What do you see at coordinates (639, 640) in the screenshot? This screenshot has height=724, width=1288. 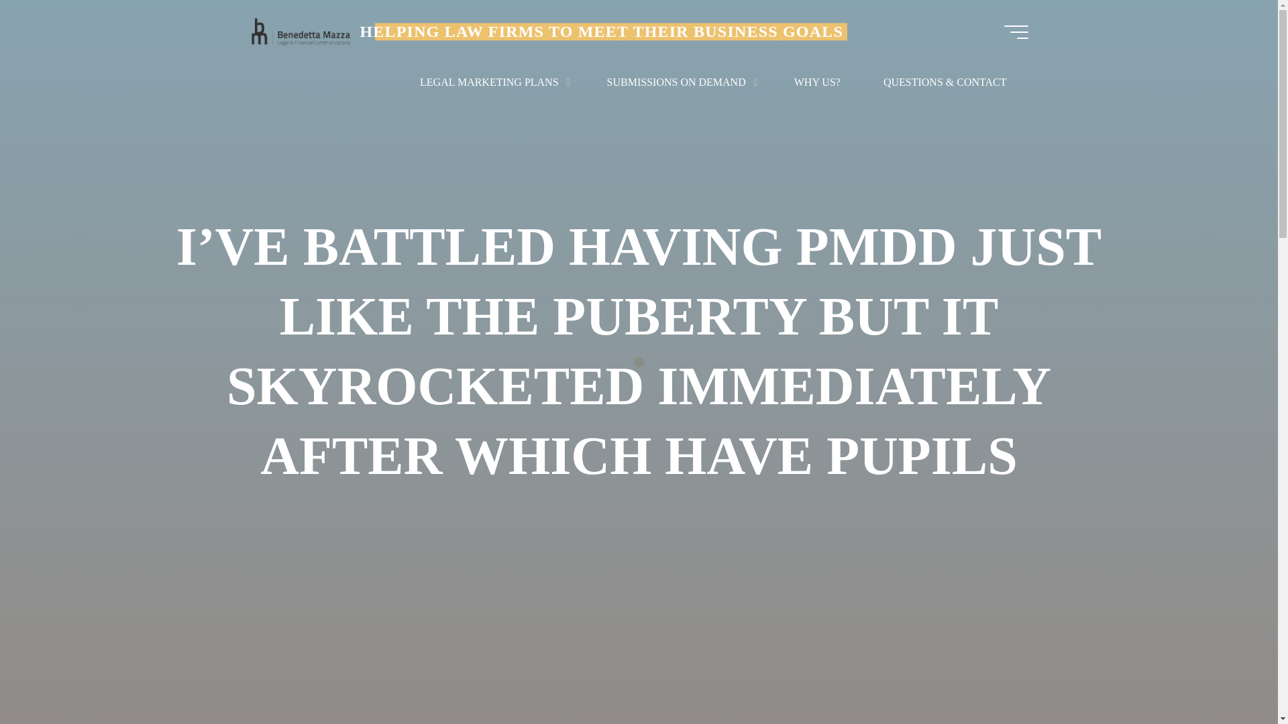 I see `Leggi tutto` at bounding box center [639, 640].